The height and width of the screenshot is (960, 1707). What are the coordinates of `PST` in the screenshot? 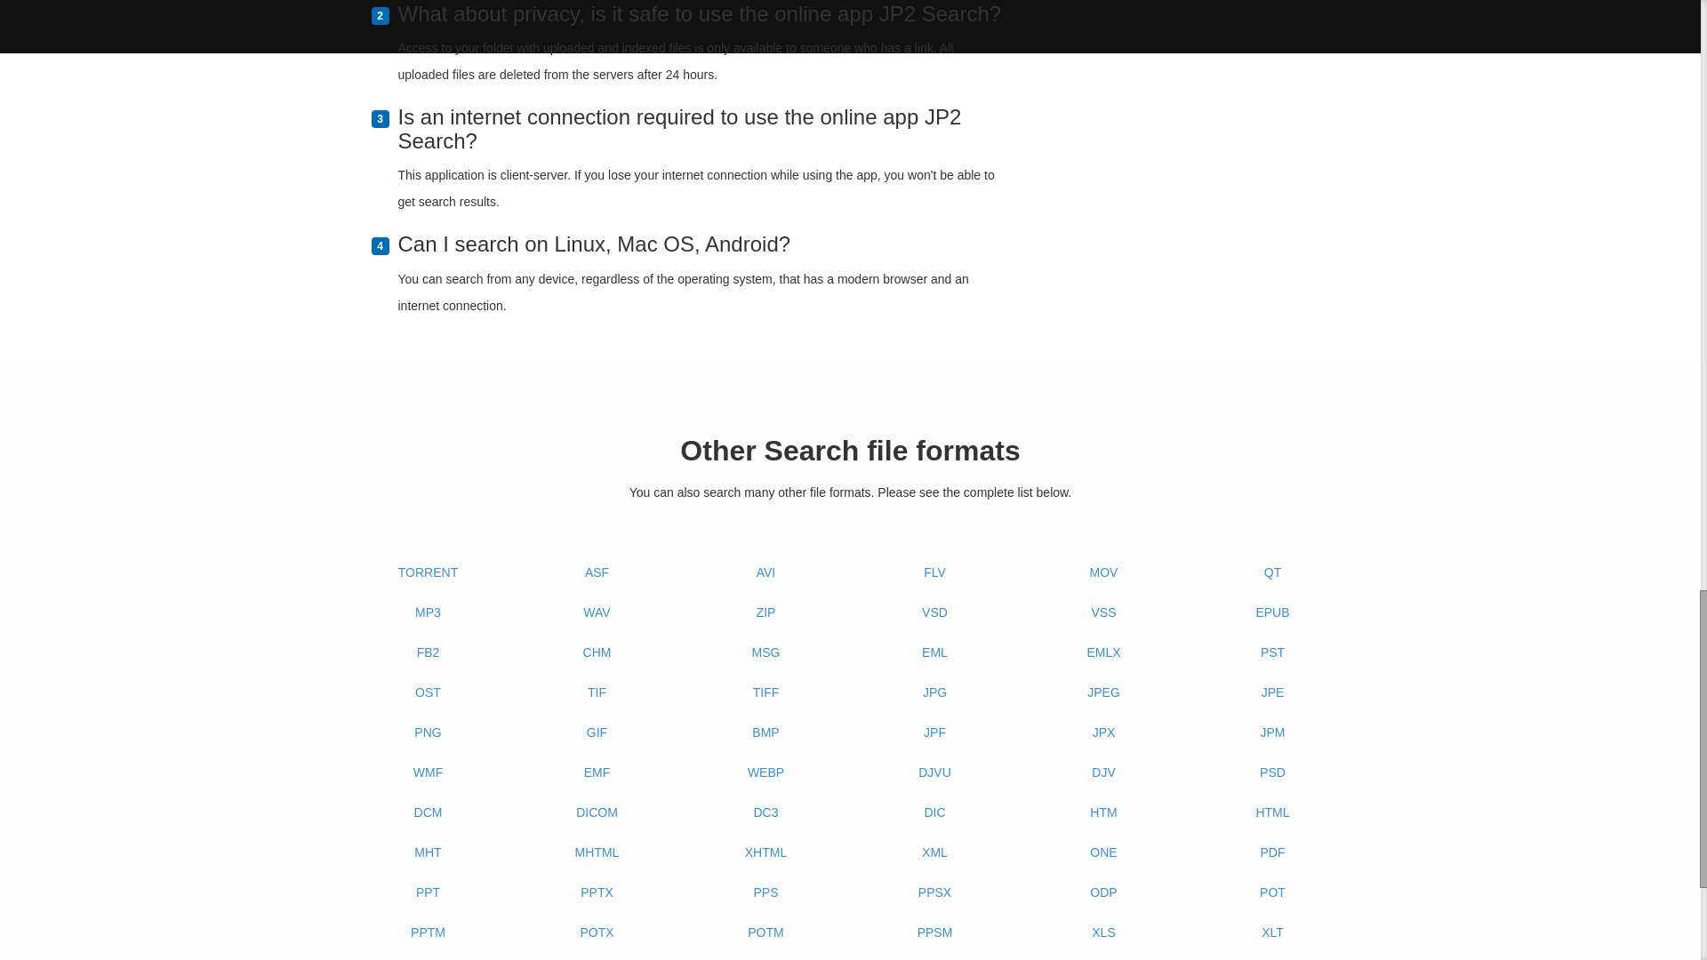 It's located at (1273, 652).